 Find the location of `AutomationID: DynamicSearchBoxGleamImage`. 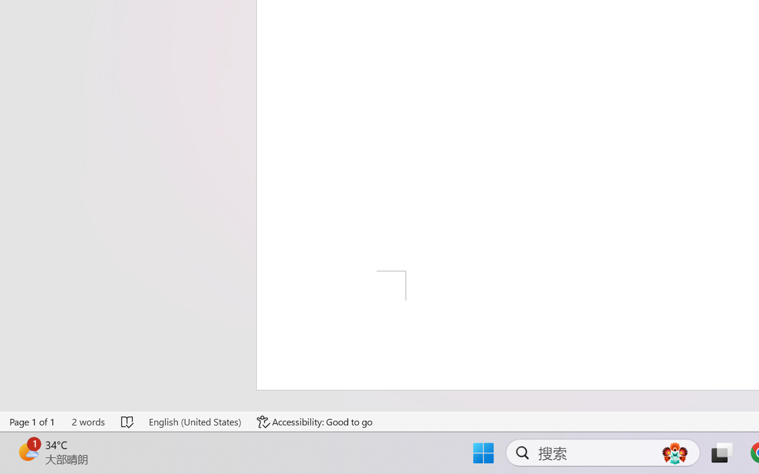

AutomationID: DynamicSearchBoxGleamImage is located at coordinates (675, 453).